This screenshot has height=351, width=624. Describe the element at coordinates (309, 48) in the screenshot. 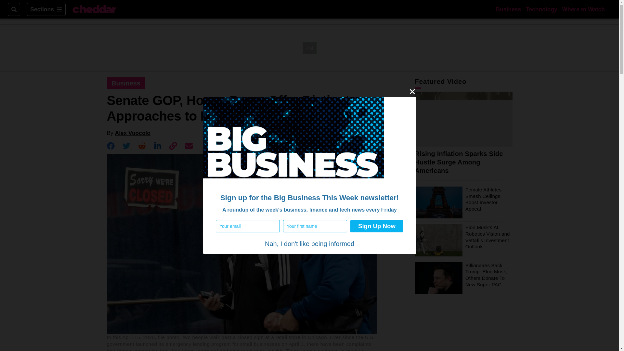

I see `3rd party ad content` at that location.